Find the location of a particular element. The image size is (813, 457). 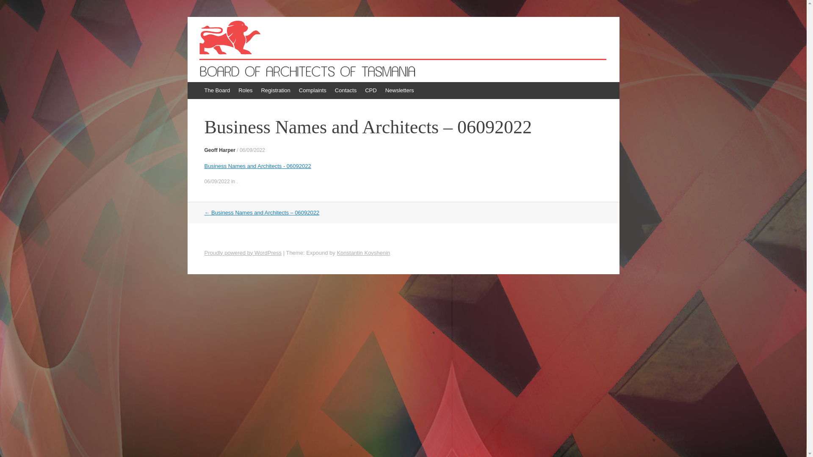

Registration is located at coordinates (275, 91).